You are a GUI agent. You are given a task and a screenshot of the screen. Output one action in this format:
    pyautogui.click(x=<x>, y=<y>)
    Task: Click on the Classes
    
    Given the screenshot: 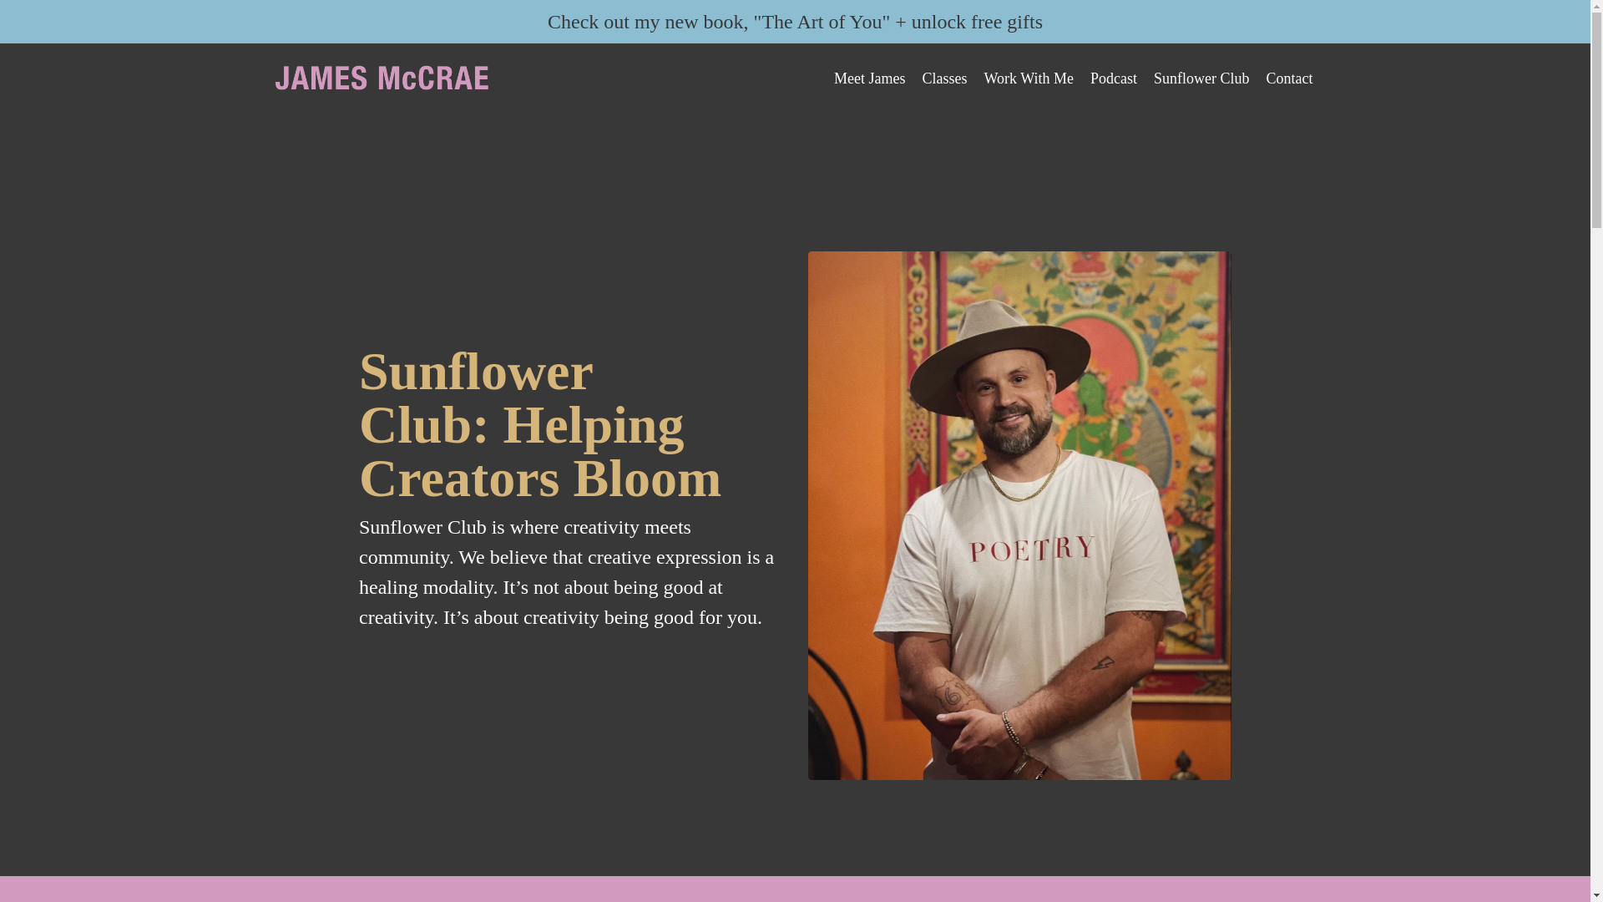 What is the action you would take?
    pyautogui.click(x=945, y=79)
    